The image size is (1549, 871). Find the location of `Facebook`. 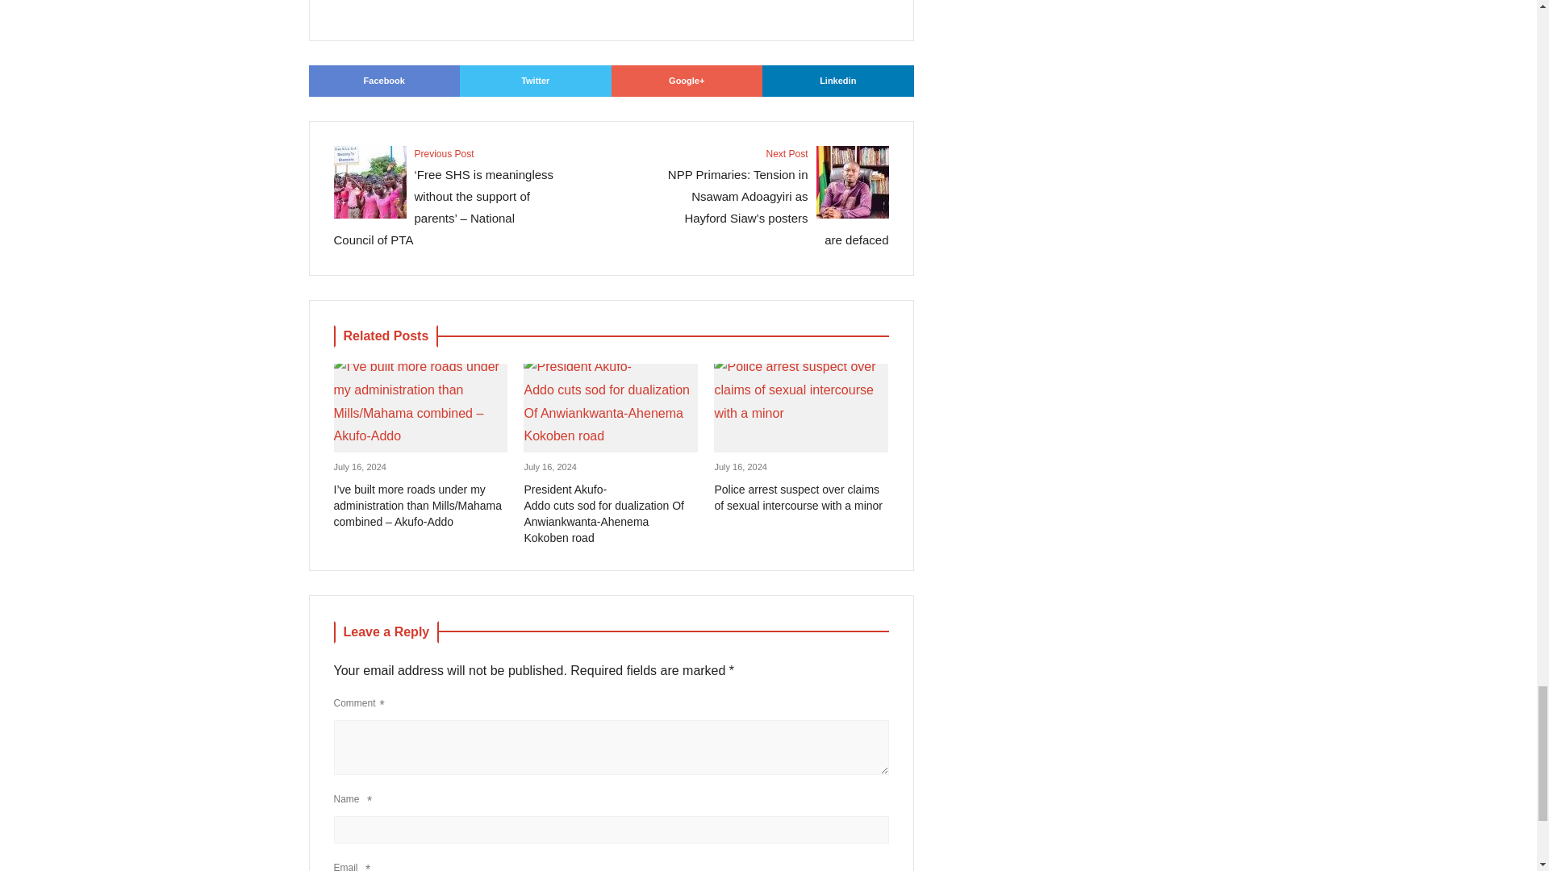

Facebook is located at coordinates (384, 81).